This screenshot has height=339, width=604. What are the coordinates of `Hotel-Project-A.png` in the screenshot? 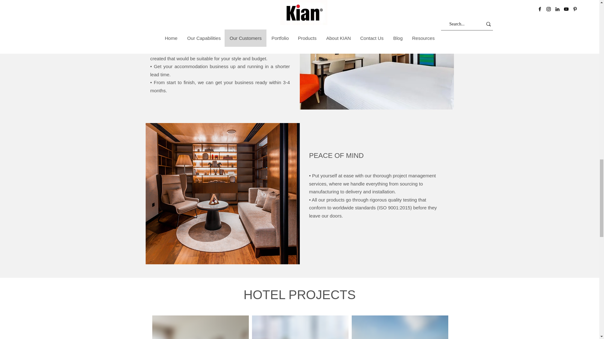 It's located at (200, 327).